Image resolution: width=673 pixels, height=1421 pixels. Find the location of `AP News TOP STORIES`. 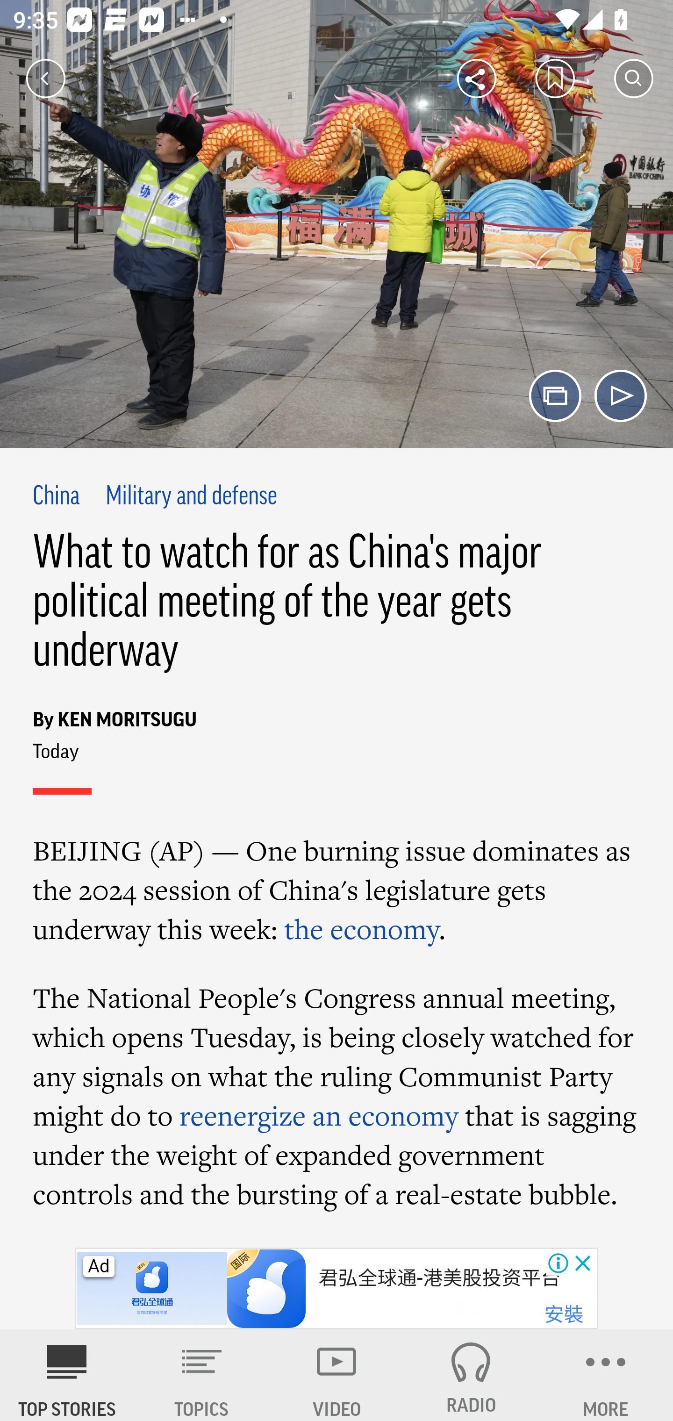

AP News TOP STORIES is located at coordinates (67, 1375).